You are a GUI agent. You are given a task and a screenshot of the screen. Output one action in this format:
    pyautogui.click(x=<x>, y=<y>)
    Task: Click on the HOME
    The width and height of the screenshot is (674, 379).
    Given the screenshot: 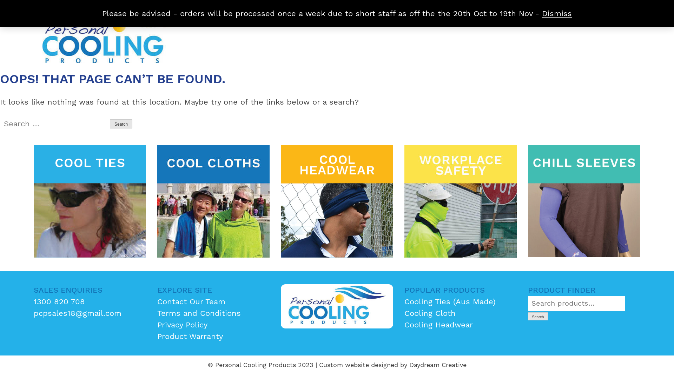 What is the action you would take?
    pyautogui.click(x=286, y=11)
    